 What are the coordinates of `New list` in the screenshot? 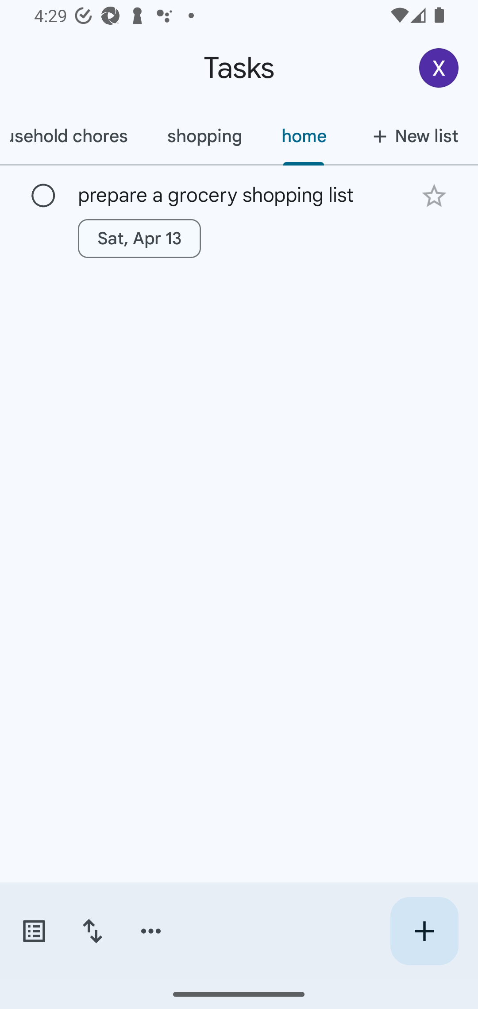 It's located at (412, 136).